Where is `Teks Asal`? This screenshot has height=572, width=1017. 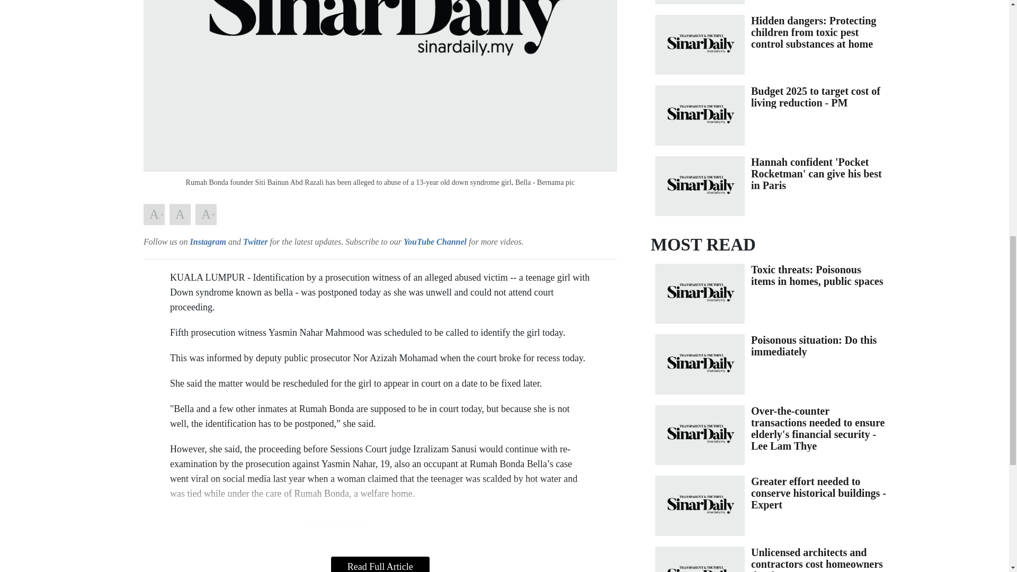 Teks Asal is located at coordinates (180, 214).